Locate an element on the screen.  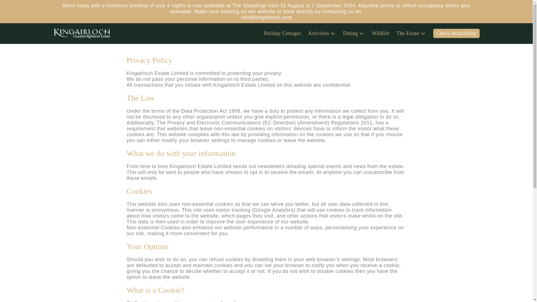
Check Availability is located at coordinates (456, 33).